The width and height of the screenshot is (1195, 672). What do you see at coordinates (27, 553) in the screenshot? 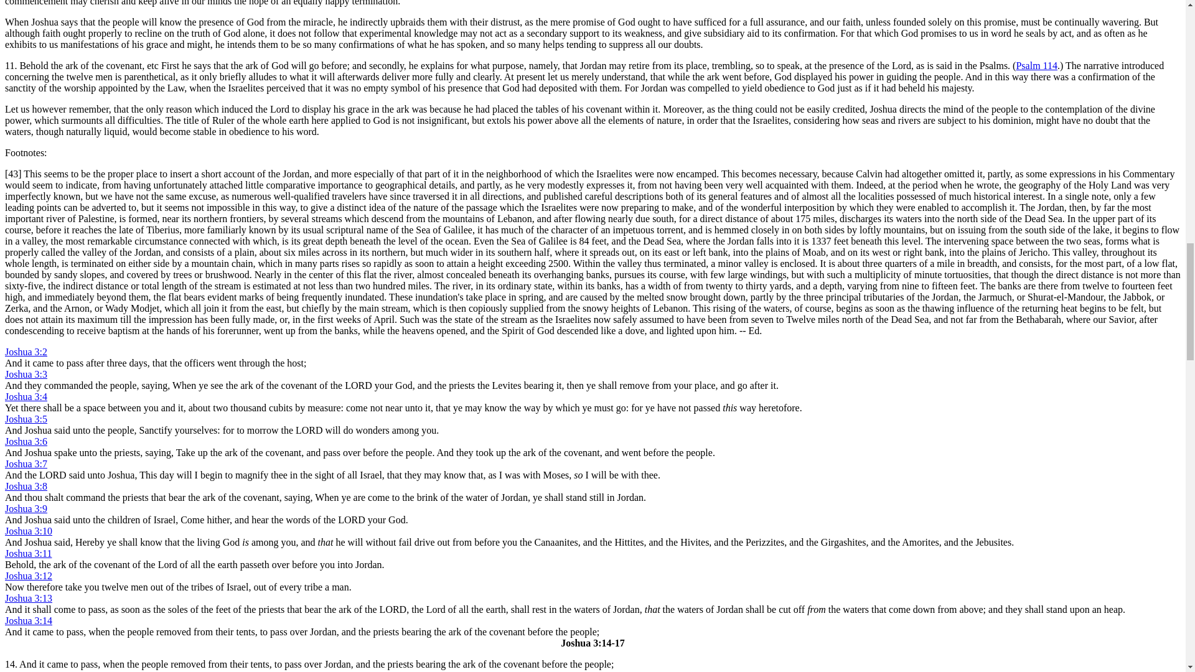
I see `Joshua 3:11` at bounding box center [27, 553].